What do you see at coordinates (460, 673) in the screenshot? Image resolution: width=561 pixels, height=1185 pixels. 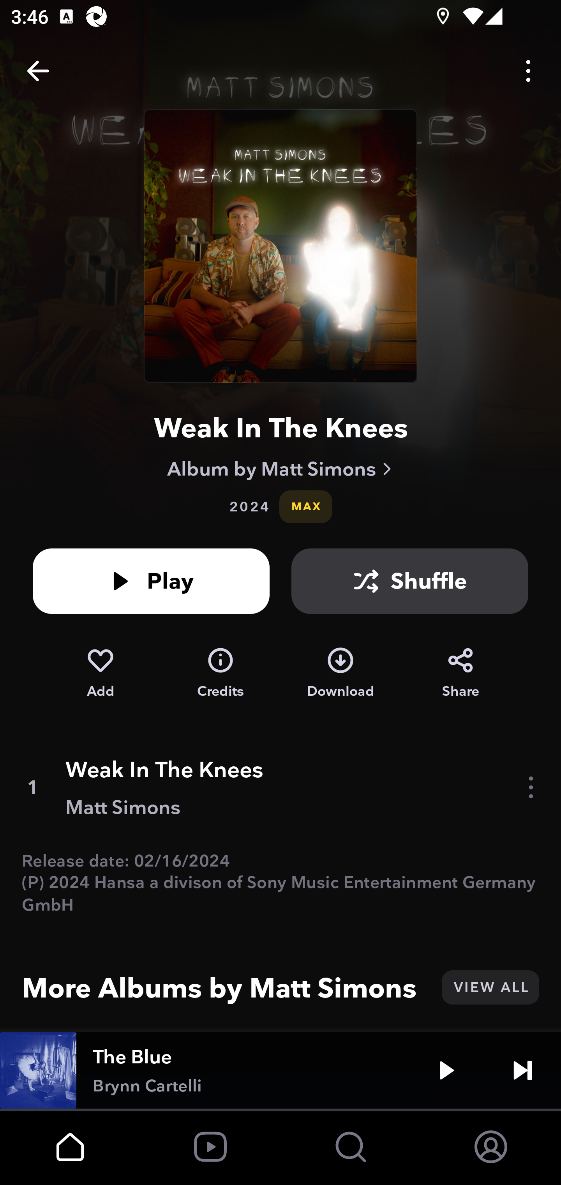 I see `Share` at bounding box center [460, 673].